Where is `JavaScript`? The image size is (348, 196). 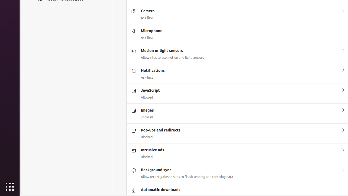
JavaScript is located at coordinates (343, 90).